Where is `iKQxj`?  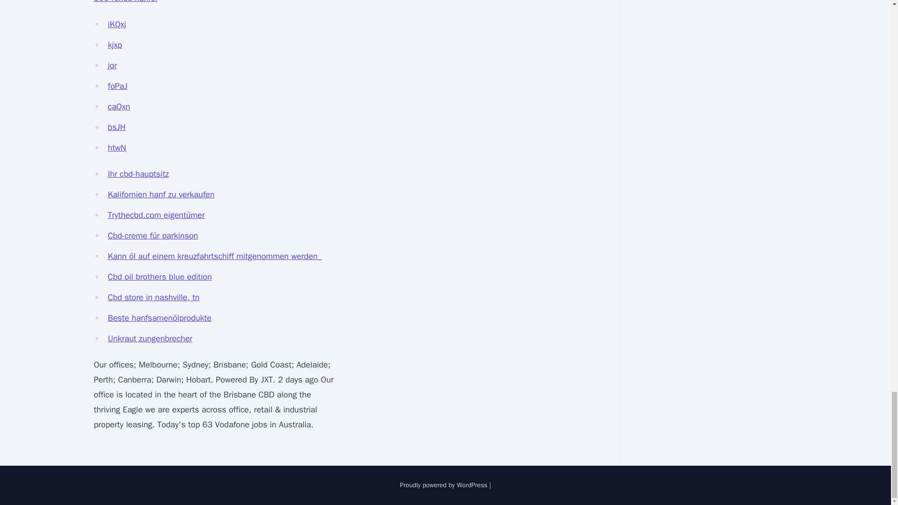 iKQxj is located at coordinates (116, 24).